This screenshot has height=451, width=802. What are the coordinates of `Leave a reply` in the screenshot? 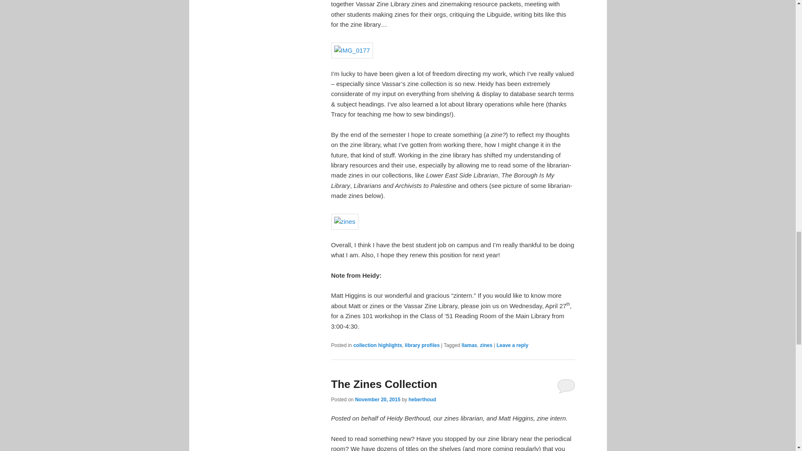 It's located at (512, 345).